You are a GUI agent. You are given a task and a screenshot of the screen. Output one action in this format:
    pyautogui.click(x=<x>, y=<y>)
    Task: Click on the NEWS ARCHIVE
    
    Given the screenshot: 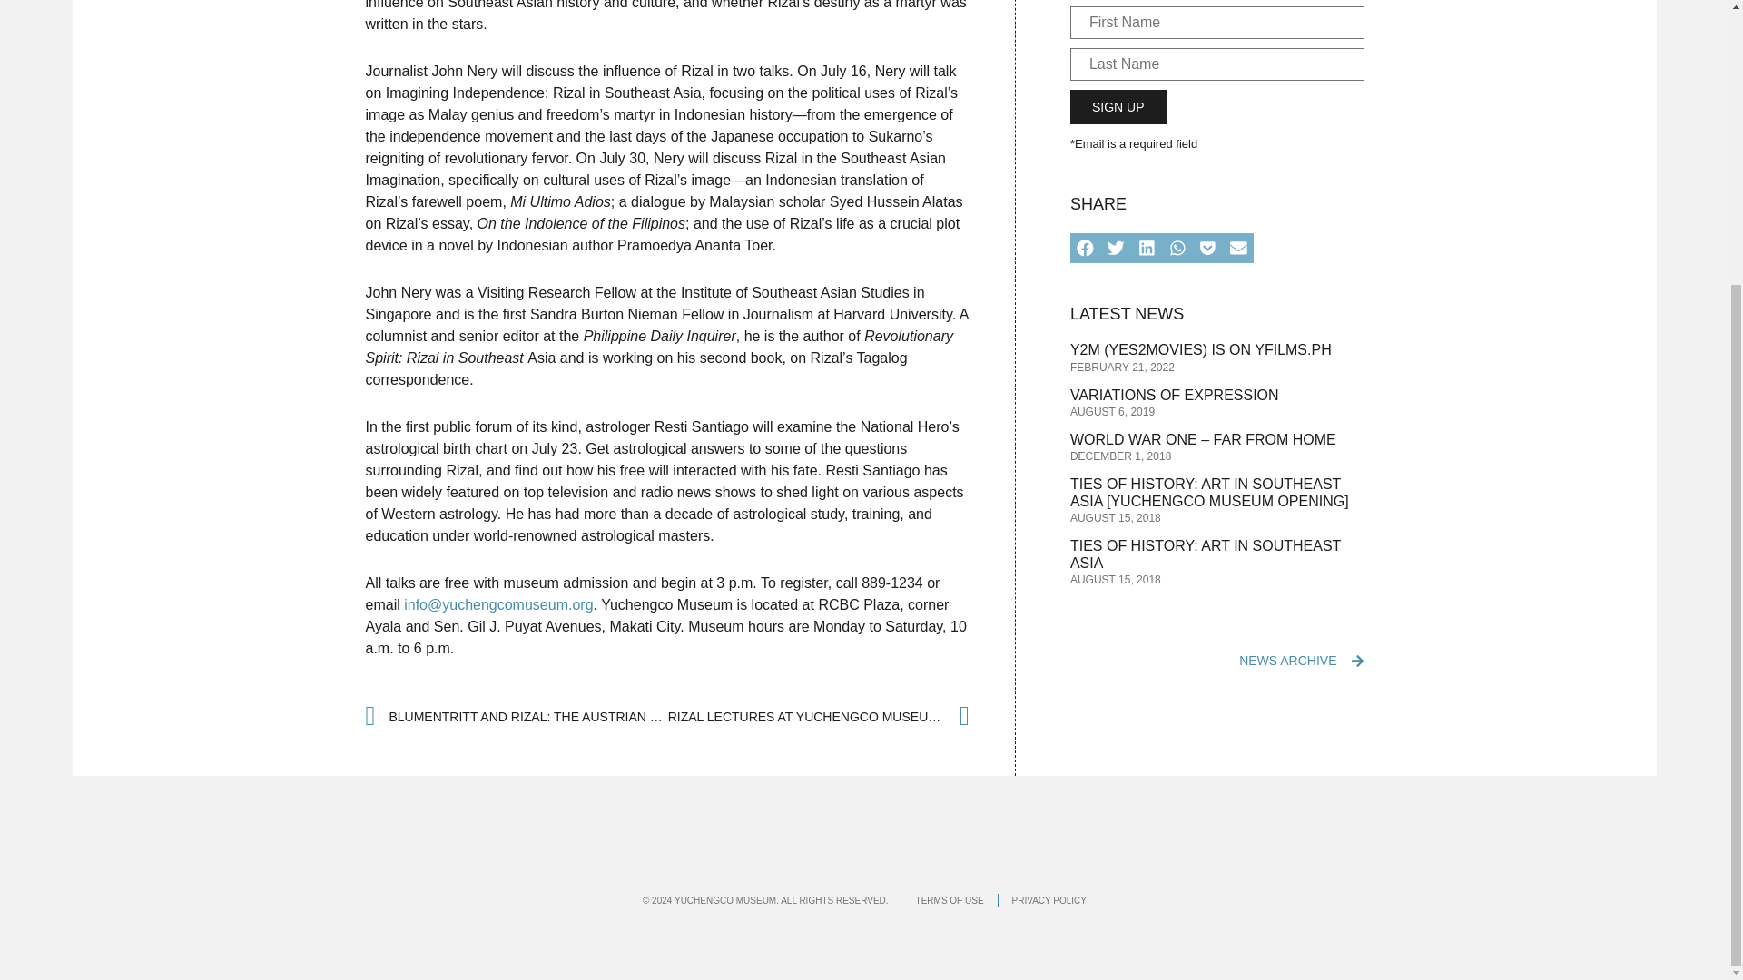 What is the action you would take?
    pyautogui.click(x=1287, y=661)
    